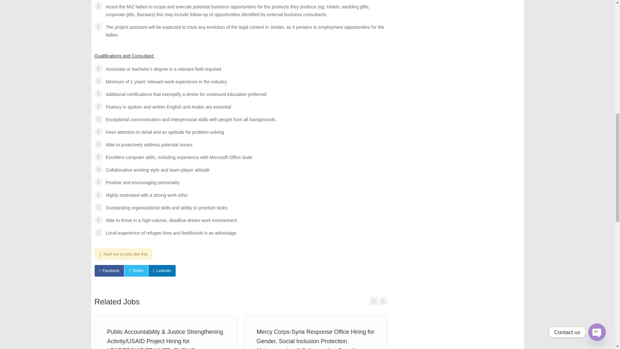  Describe the element at coordinates (123, 254) in the screenshot. I see `Alert me to jobs like this` at that location.